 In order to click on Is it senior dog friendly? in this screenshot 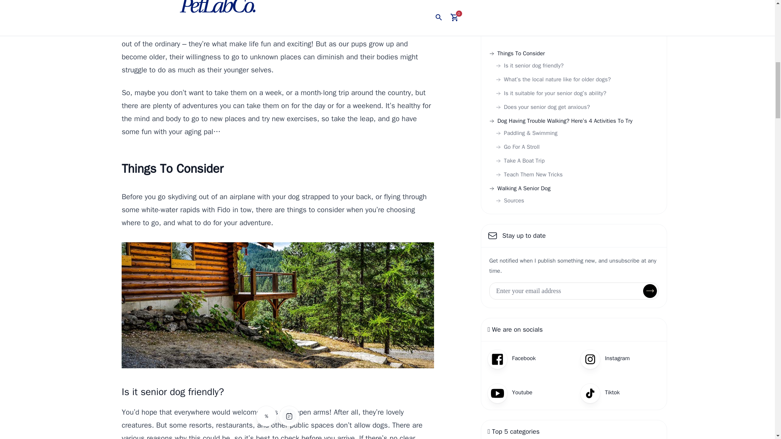, I will do `click(530, 66)`.